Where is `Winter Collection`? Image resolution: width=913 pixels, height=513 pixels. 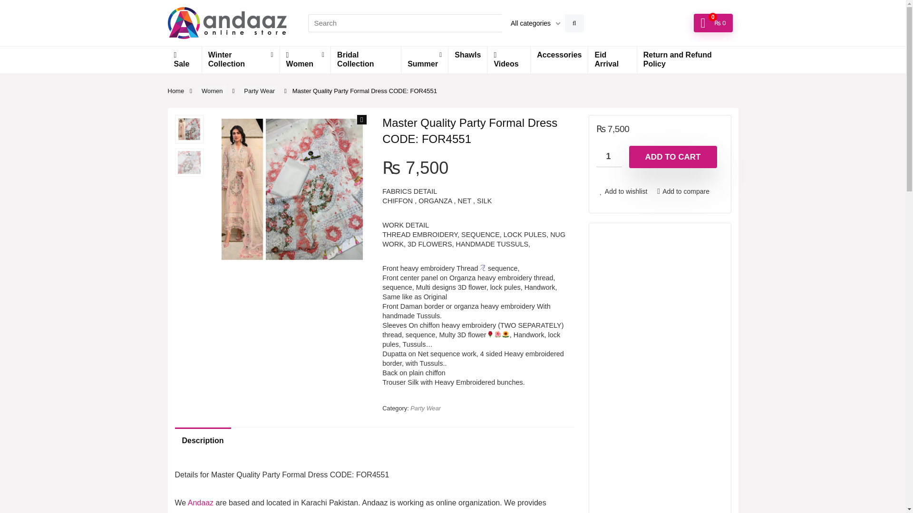 Winter Collection is located at coordinates (241, 60).